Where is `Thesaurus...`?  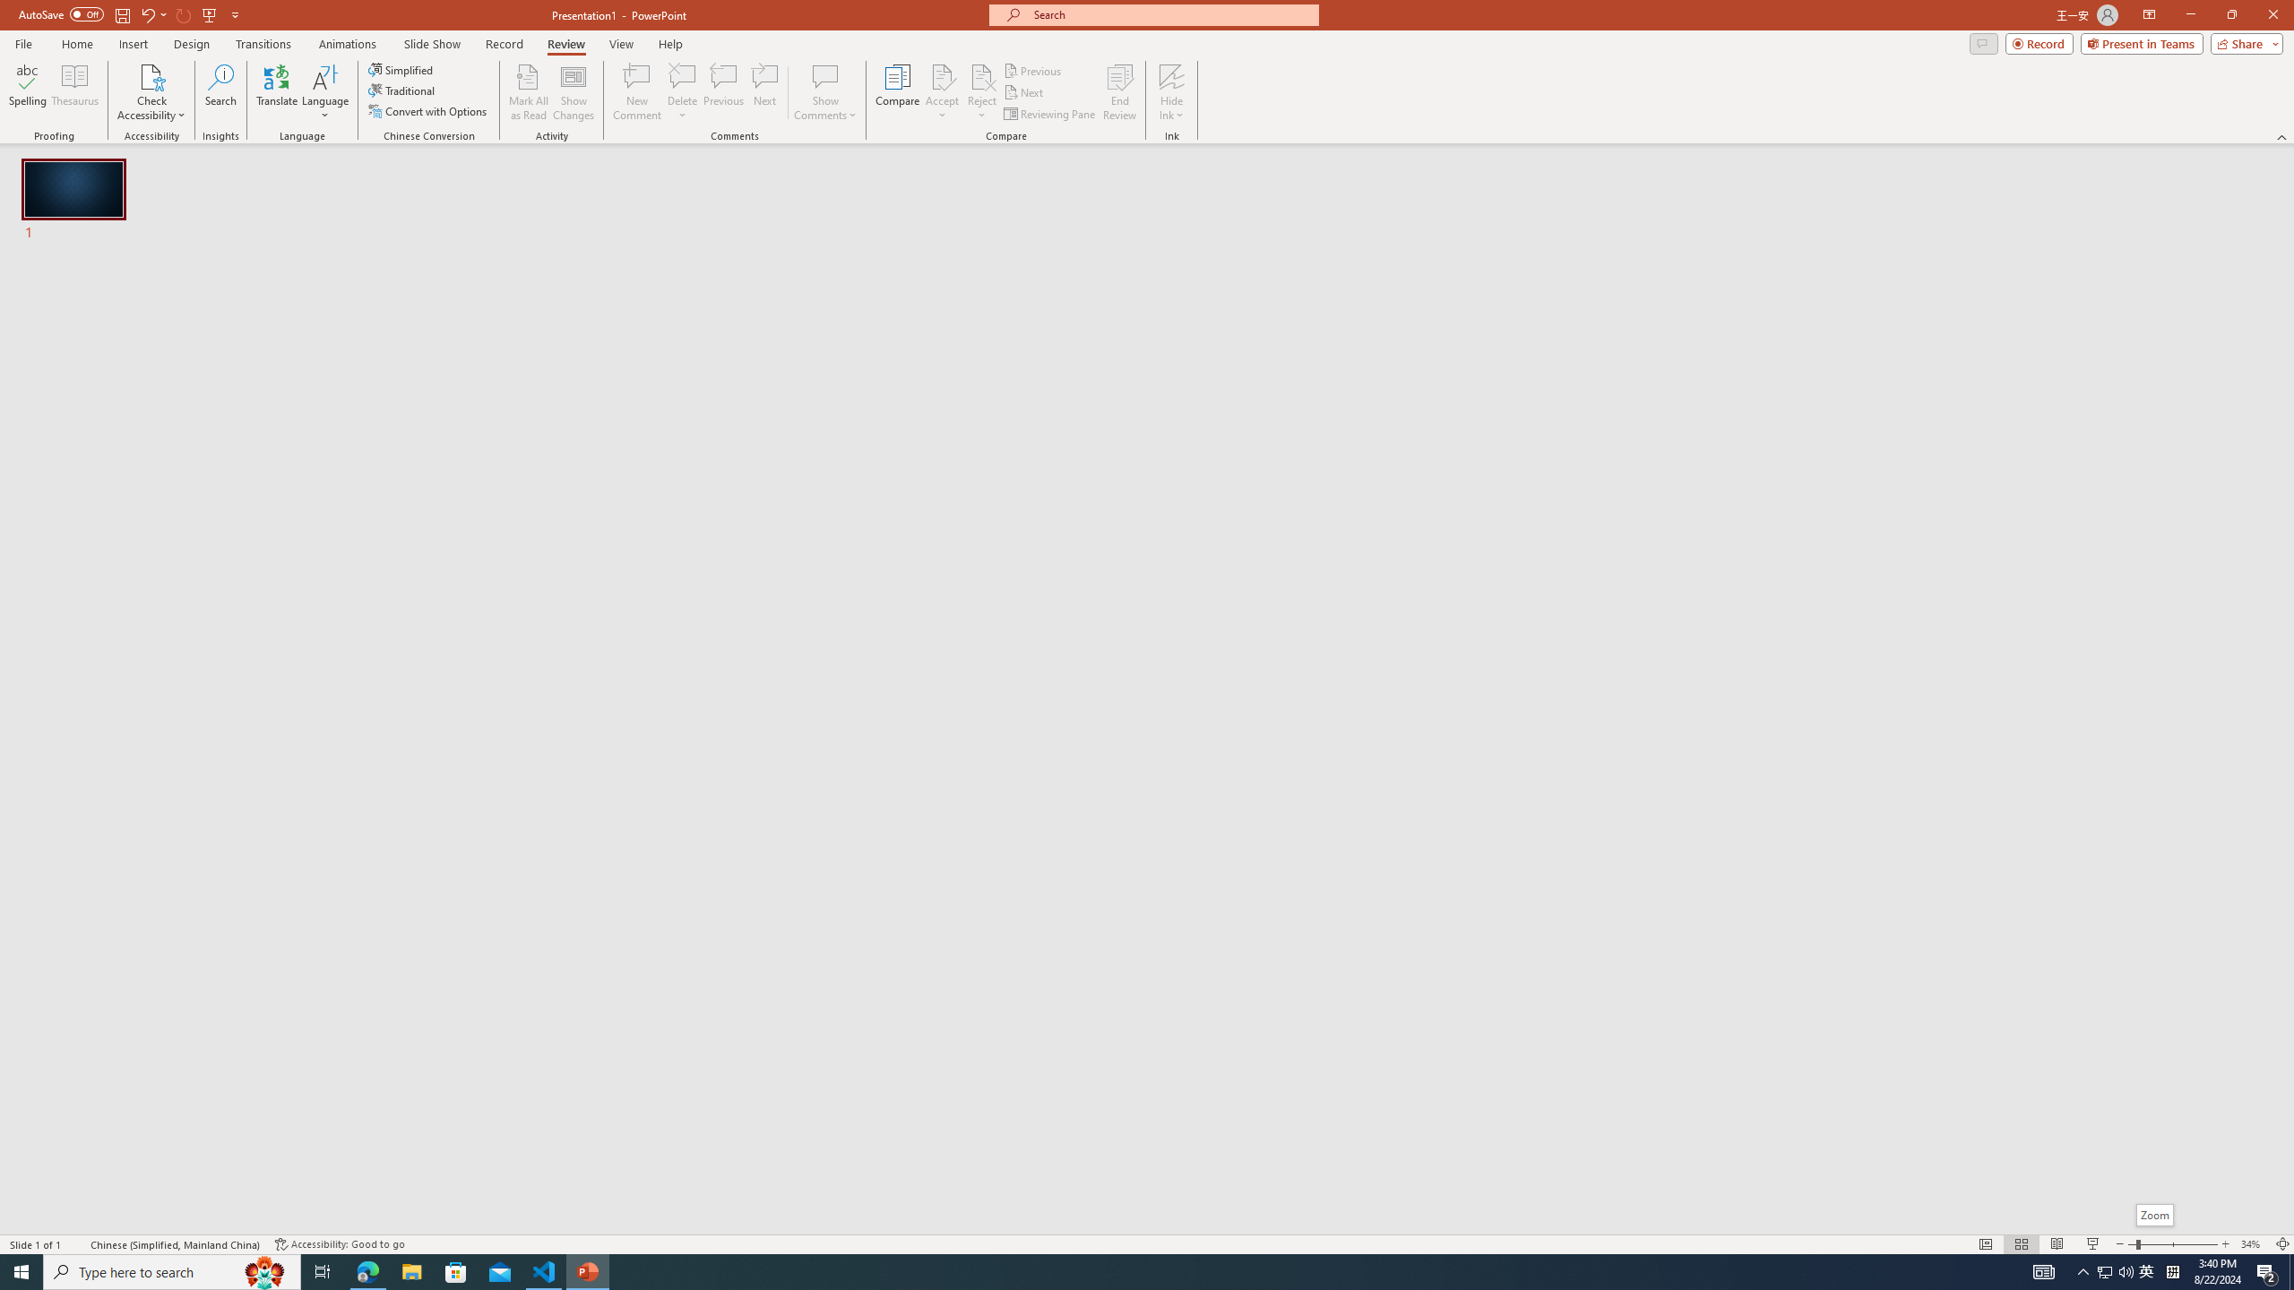
Thesaurus... is located at coordinates (73, 92).